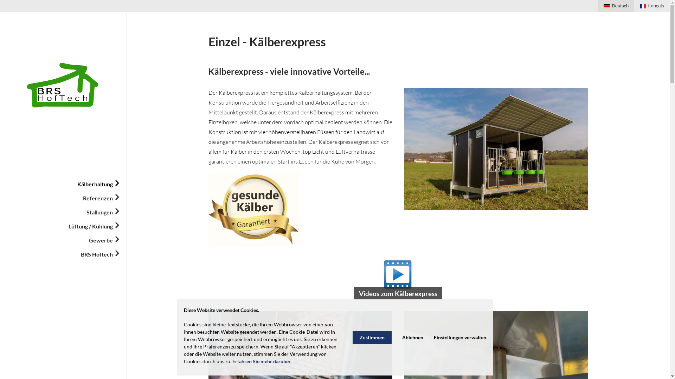 This screenshot has width=675, height=379. Describe the element at coordinates (413, 338) in the screenshot. I see `Ablehnen` at that location.